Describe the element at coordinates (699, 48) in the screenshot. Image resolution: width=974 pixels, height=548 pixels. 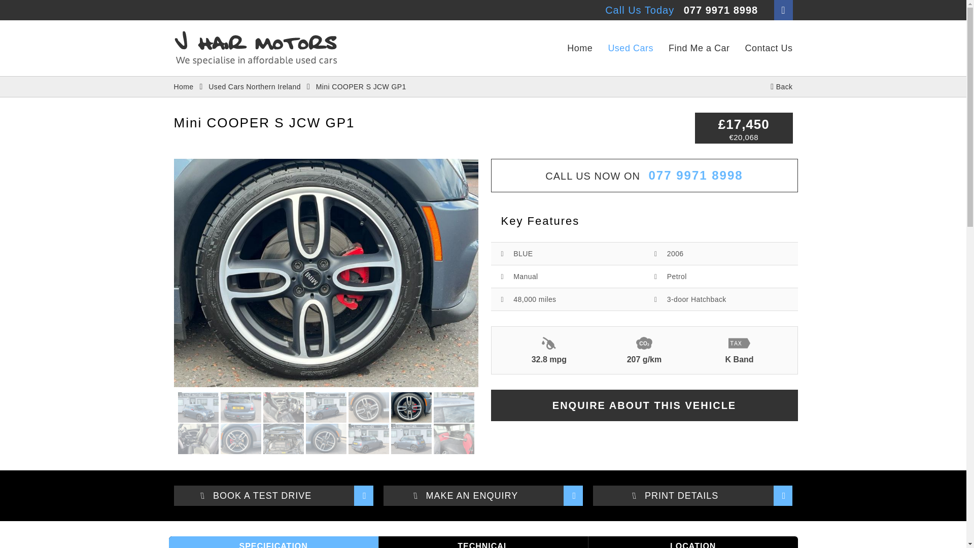
I see `Find Me a Car` at that location.